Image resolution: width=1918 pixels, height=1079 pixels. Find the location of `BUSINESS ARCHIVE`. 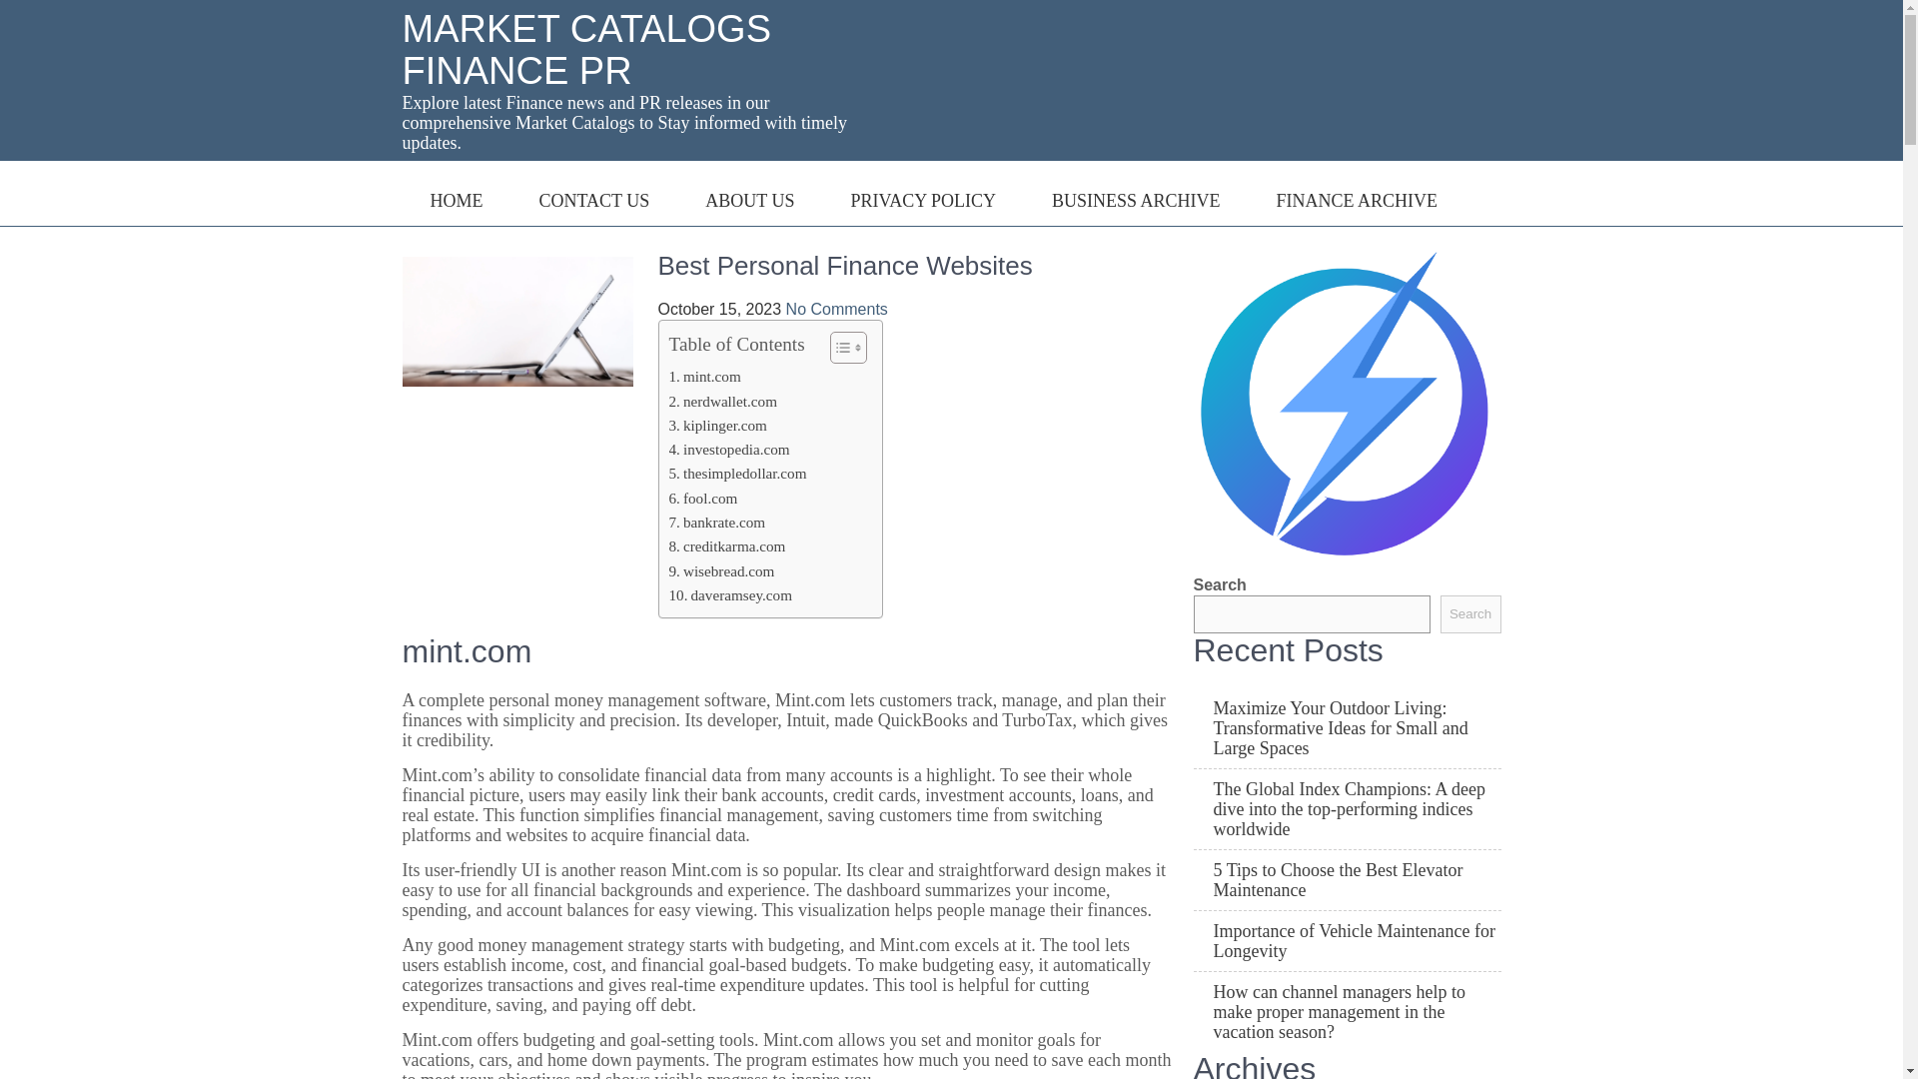

BUSINESS ARCHIVE is located at coordinates (1136, 192).